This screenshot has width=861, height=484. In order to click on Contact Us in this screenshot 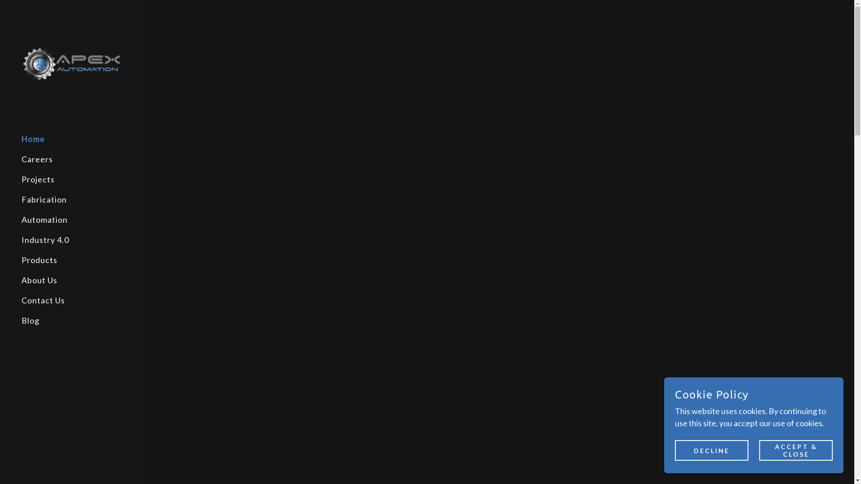, I will do `click(43, 300)`.